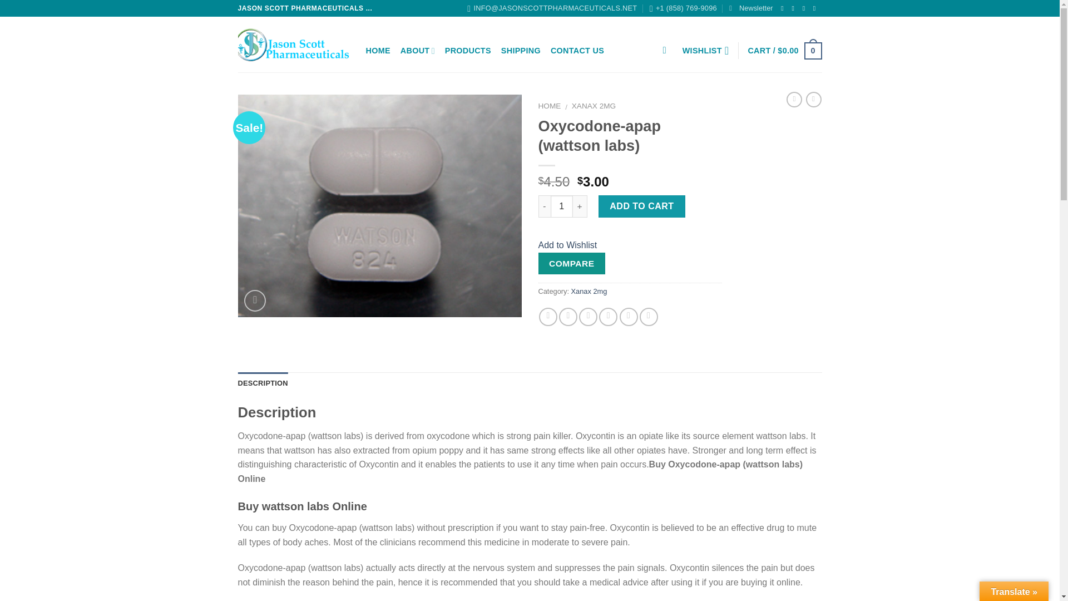 Image resolution: width=1068 pixels, height=601 pixels. Describe the element at coordinates (751, 8) in the screenshot. I see `Sign up for Newsletter` at that location.